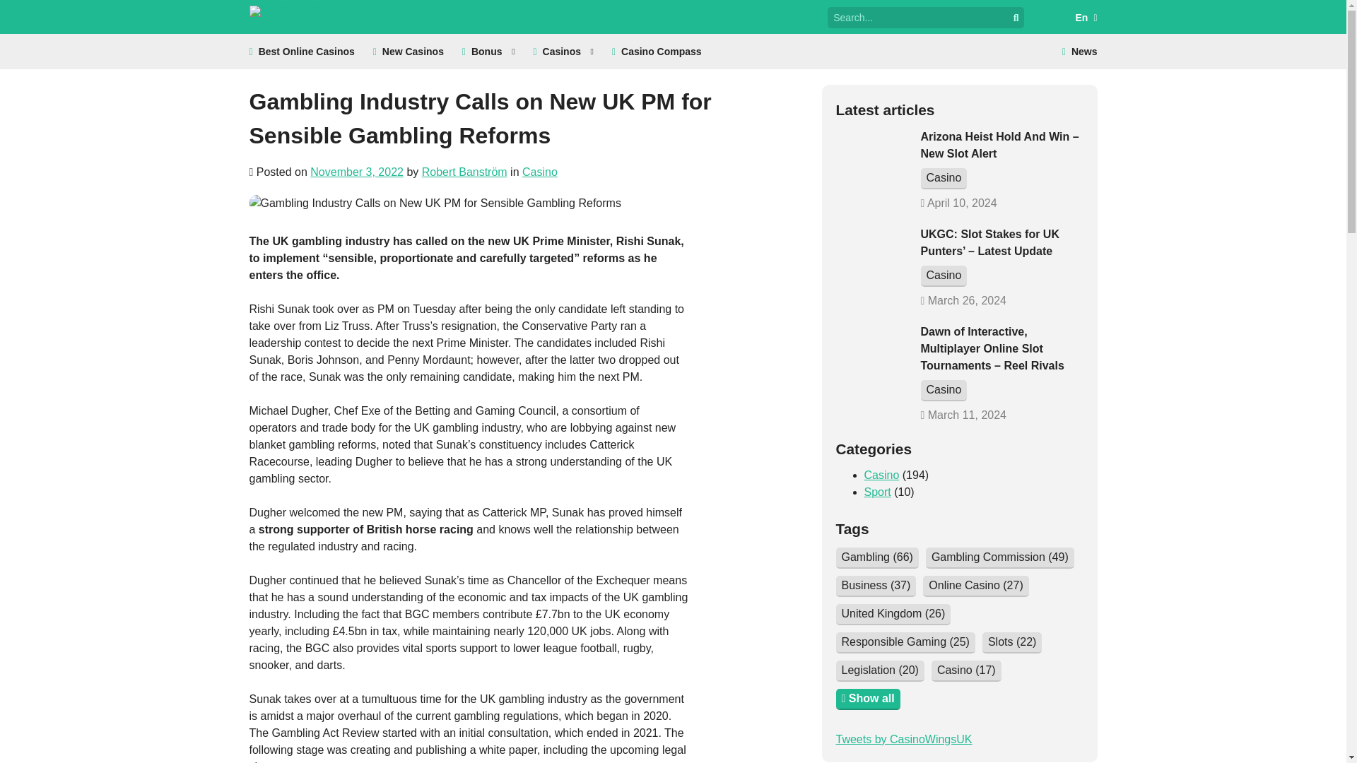 The width and height of the screenshot is (1357, 763). Describe the element at coordinates (1070, 17) in the screenshot. I see `En` at that location.